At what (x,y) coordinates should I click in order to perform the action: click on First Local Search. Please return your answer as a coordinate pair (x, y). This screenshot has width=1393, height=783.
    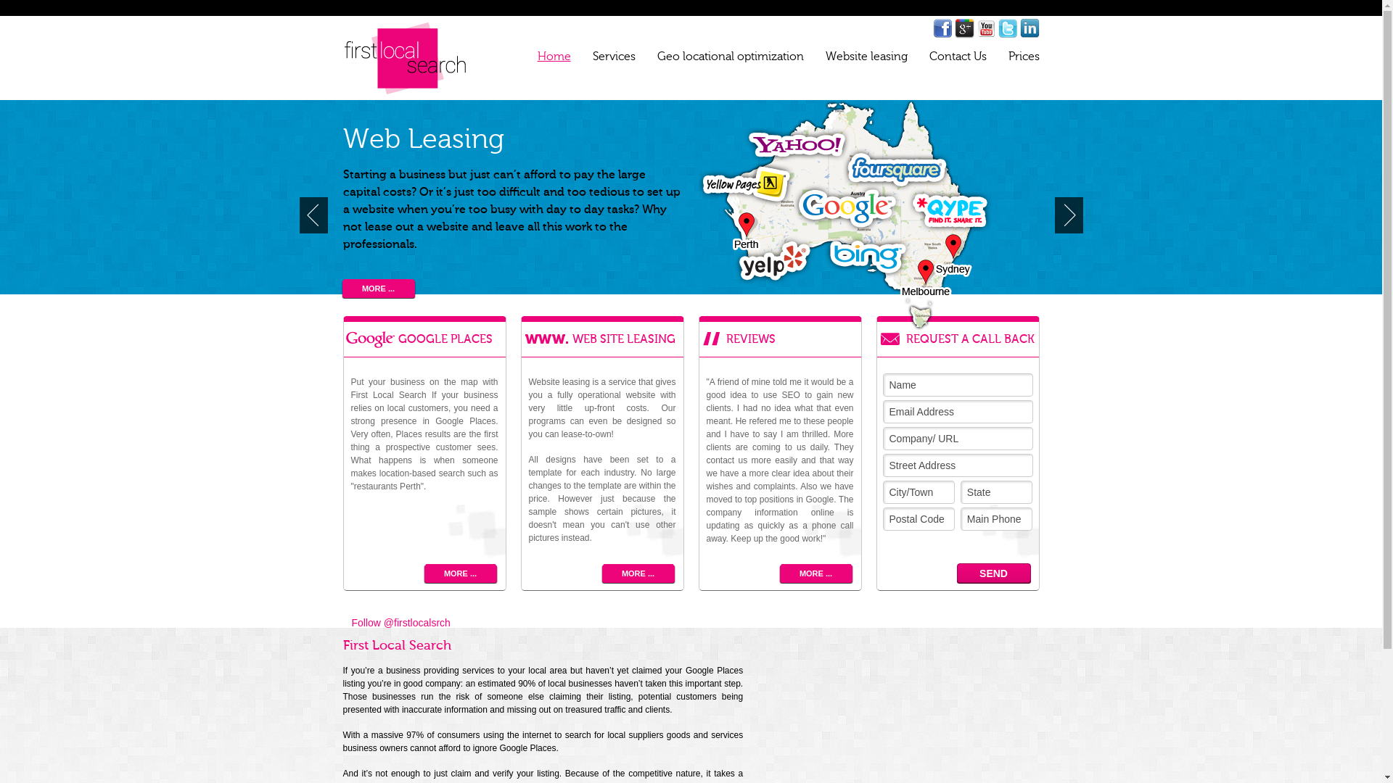
    Looking at the image, I should click on (405, 58).